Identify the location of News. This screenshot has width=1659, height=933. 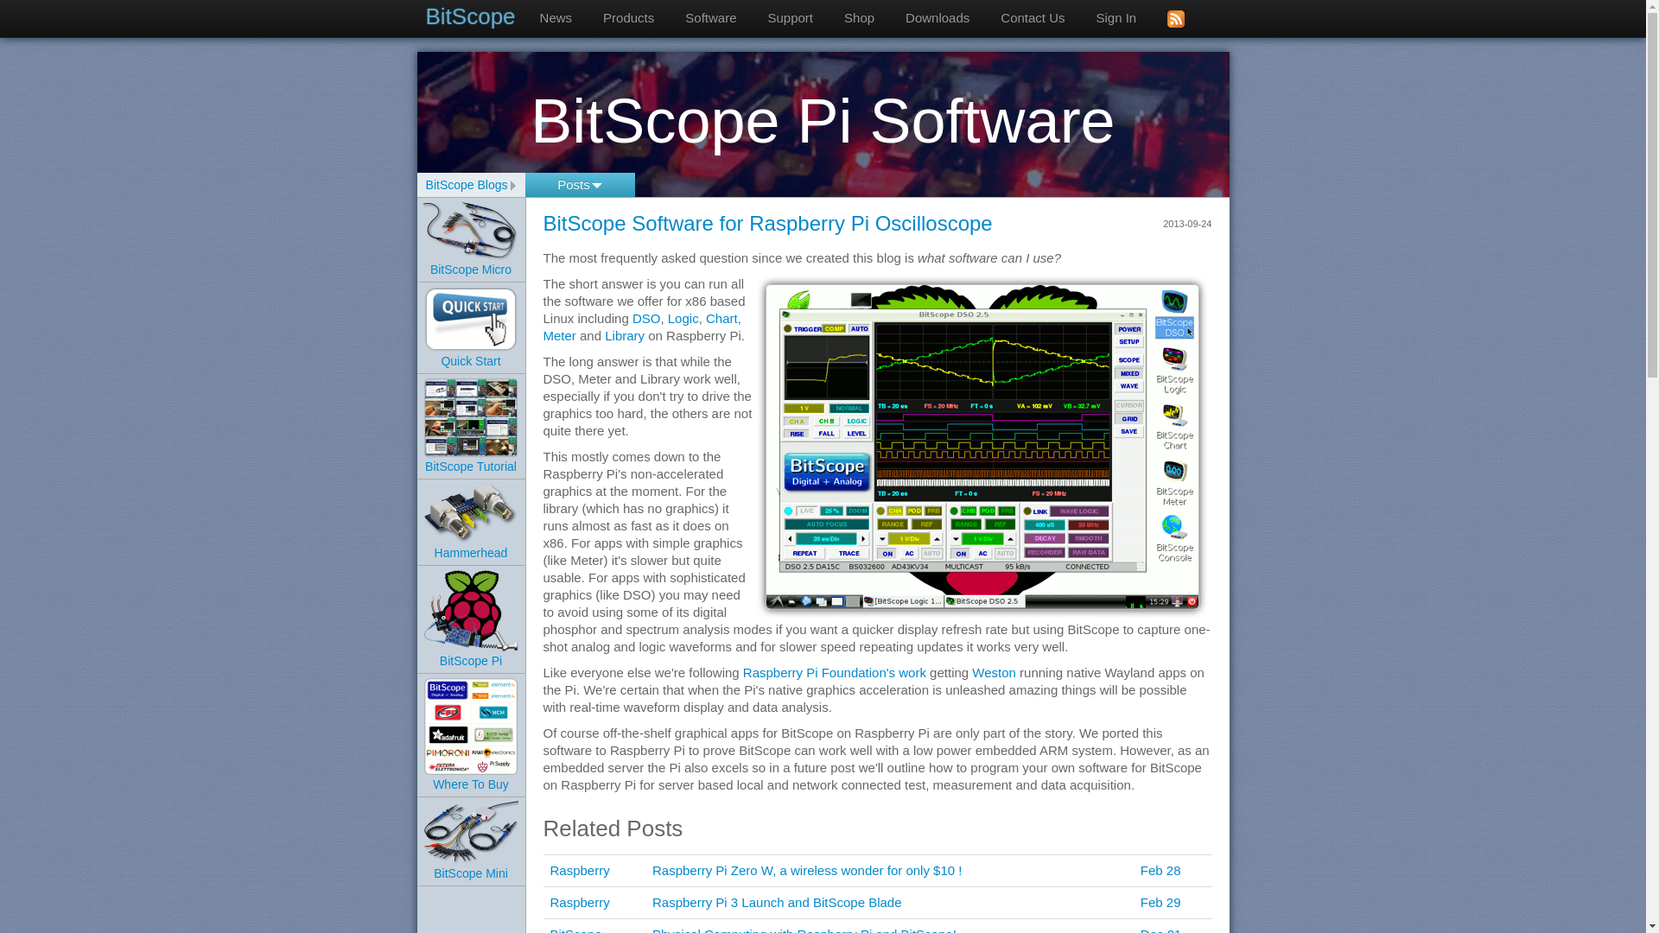
(556, 18).